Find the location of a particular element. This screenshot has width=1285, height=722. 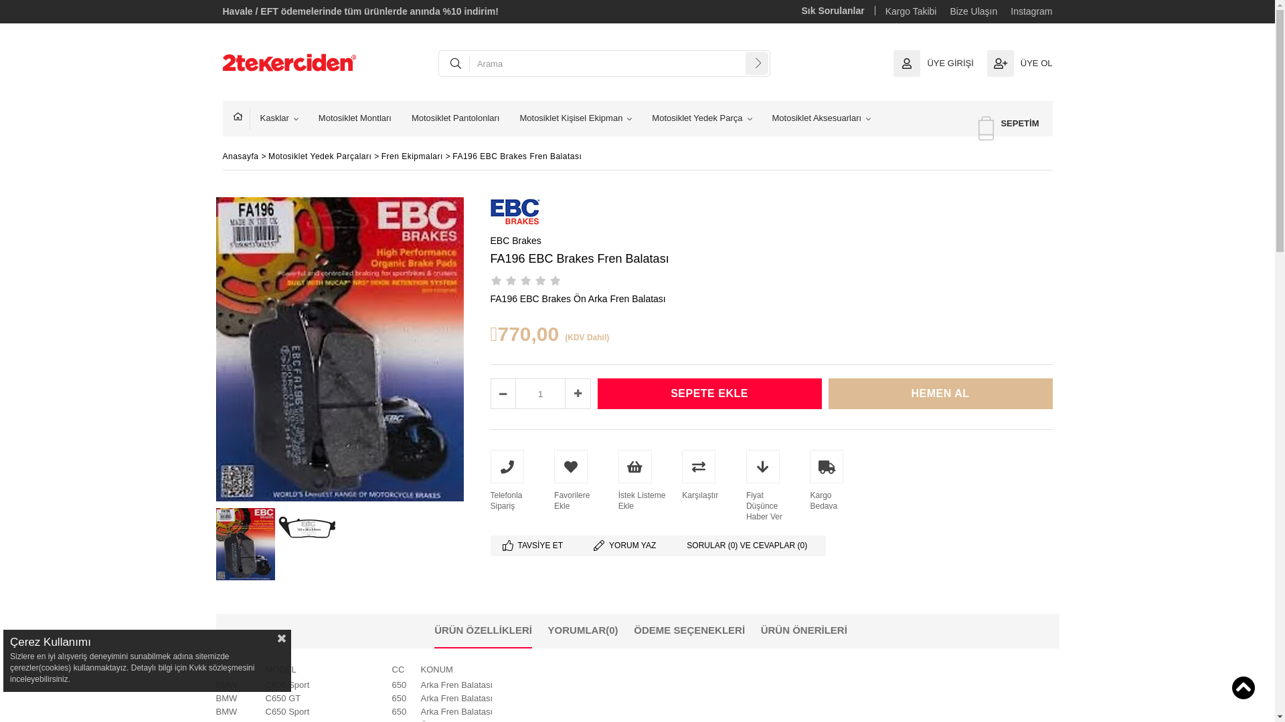

YORUM YAZ is located at coordinates (628, 546).